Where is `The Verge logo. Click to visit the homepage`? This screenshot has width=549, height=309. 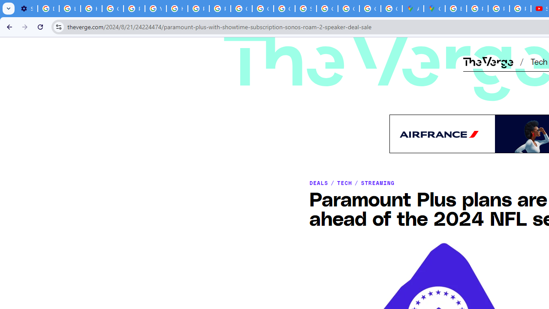 The Verge logo. Click to visit the homepage is located at coordinates (339, 48).